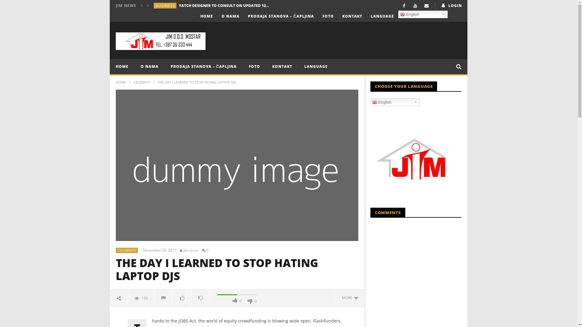 The image size is (582, 327). What do you see at coordinates (383, 16) in the screenshot?
I see `LANGUAGE` at bounding box center [383, 16].